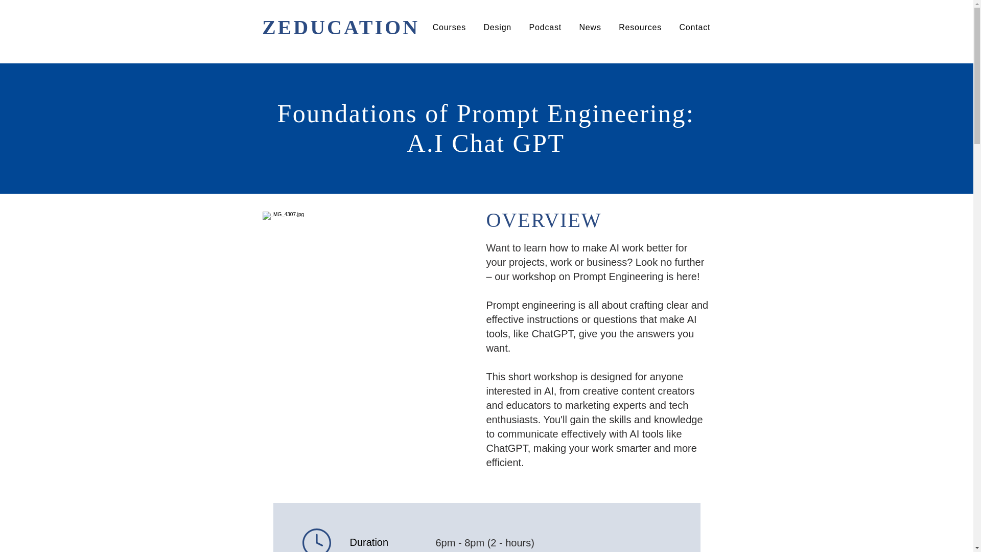 Image resolution: width=981 pixels, height=552 pixels. I want to click on Design, so click(497, 28).